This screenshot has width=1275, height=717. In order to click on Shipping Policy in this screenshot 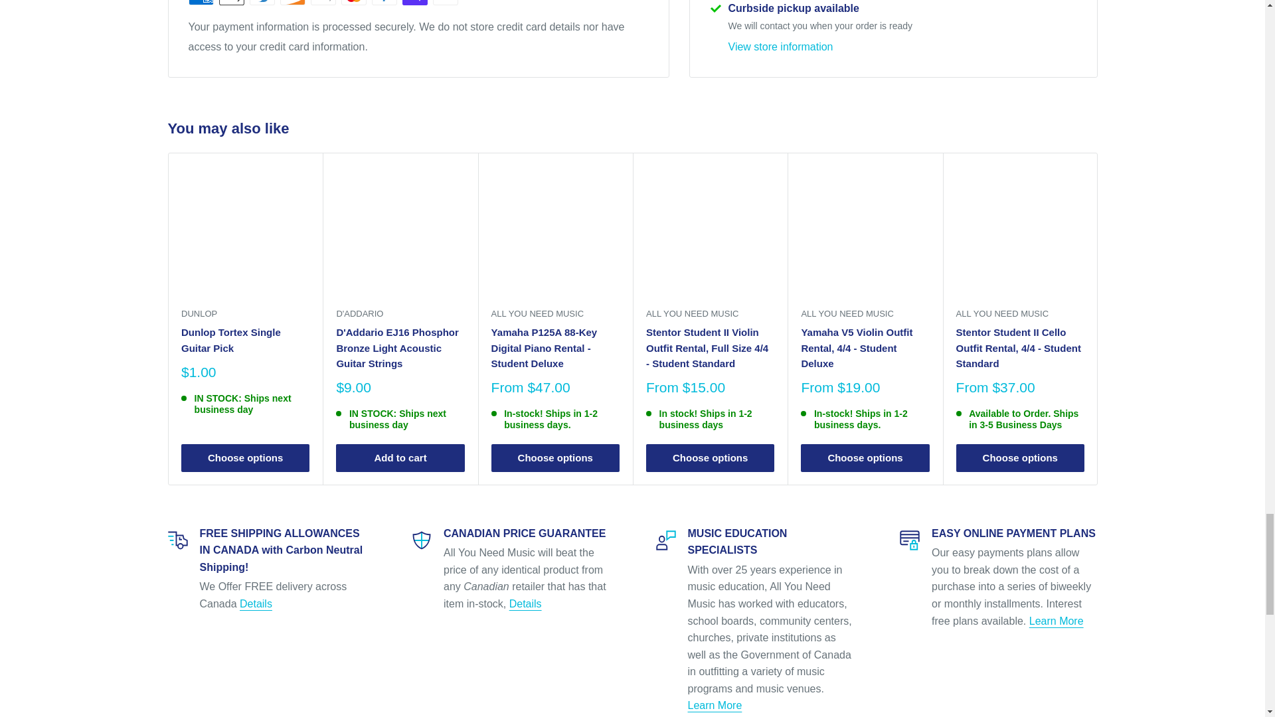, I will do `click(256, 603)`.